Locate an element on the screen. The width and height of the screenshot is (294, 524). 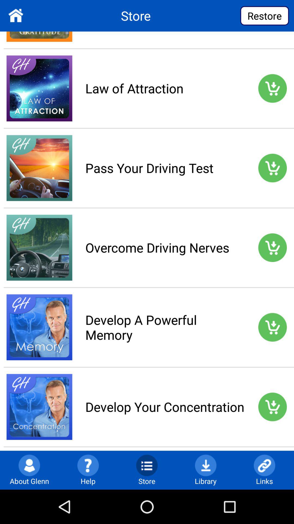
select the image beside develop your concentration on the page is located at coordinates (39, 407).